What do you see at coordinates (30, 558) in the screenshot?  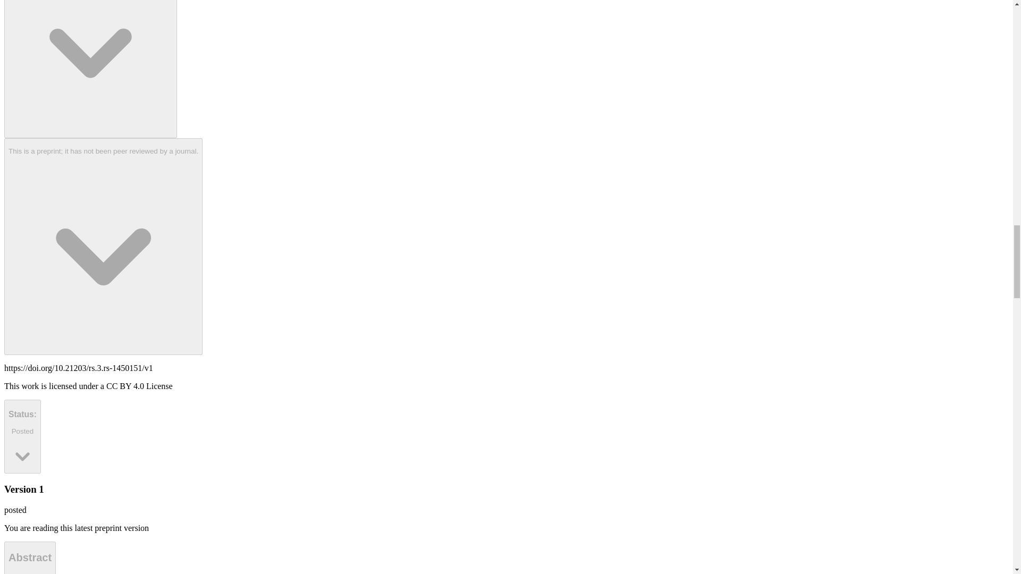 I see `Tesfaye Sama Satana, Masreshaw Temere Kassaye` at bounding box center [30, 558].